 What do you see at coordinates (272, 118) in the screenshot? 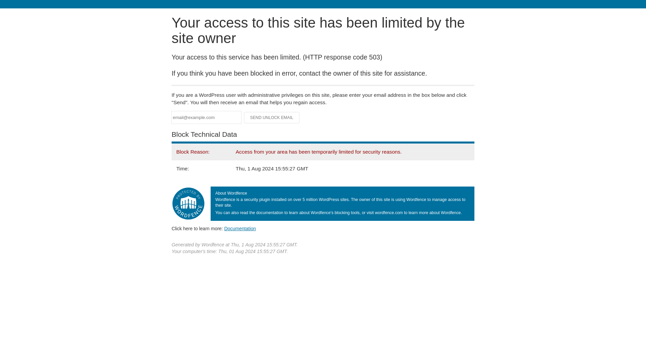
I see `Send Unlock Email` at bounding box center [272, 118].